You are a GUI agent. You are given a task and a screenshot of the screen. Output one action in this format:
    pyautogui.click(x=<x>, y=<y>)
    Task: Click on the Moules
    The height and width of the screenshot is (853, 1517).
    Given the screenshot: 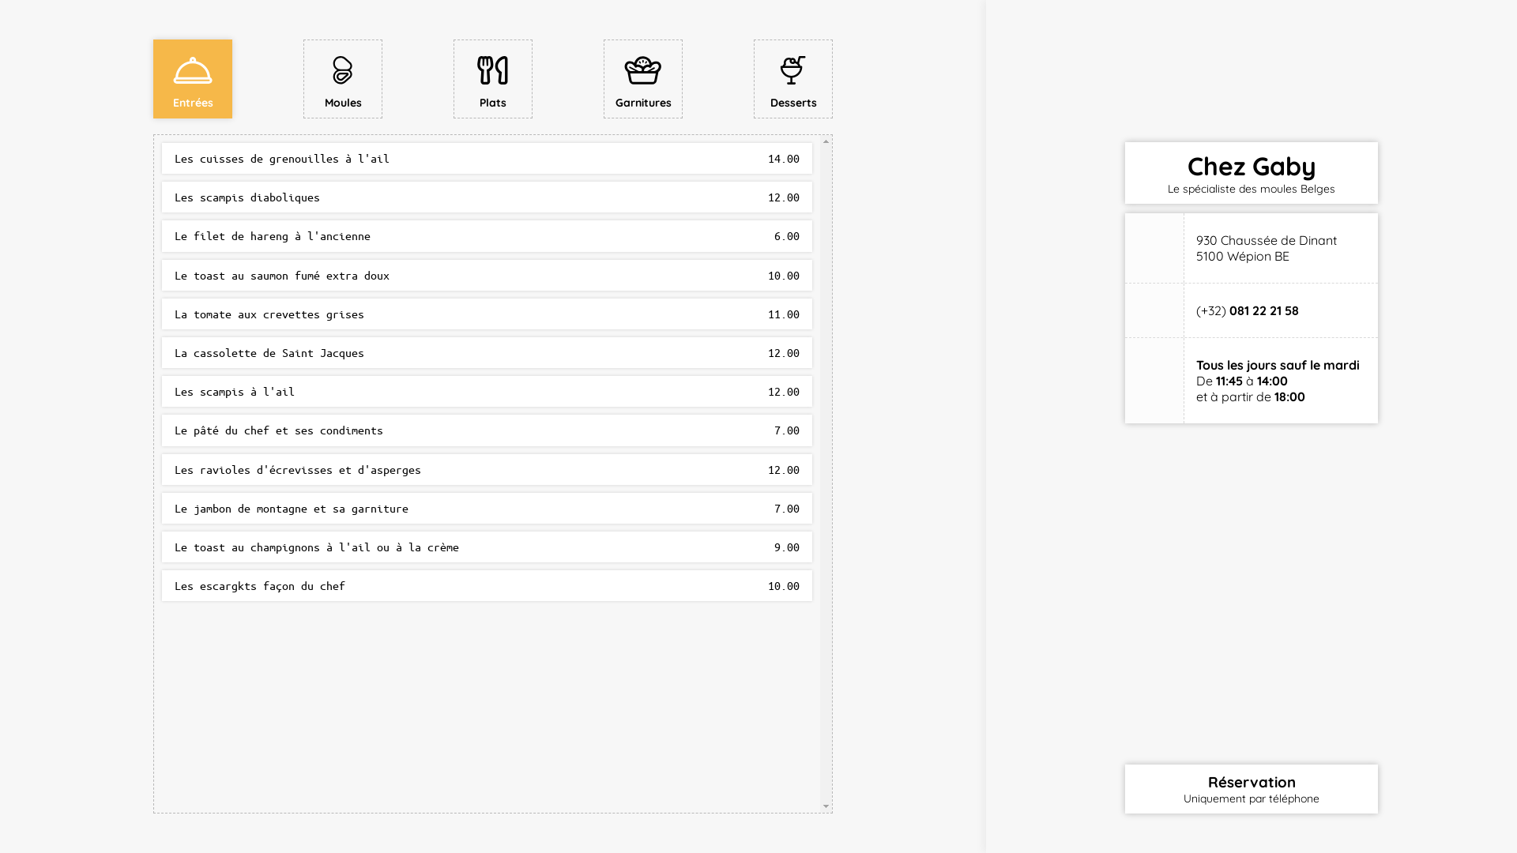 What is the action you would take?
    pyautogui.click(x=343, y=79)
    